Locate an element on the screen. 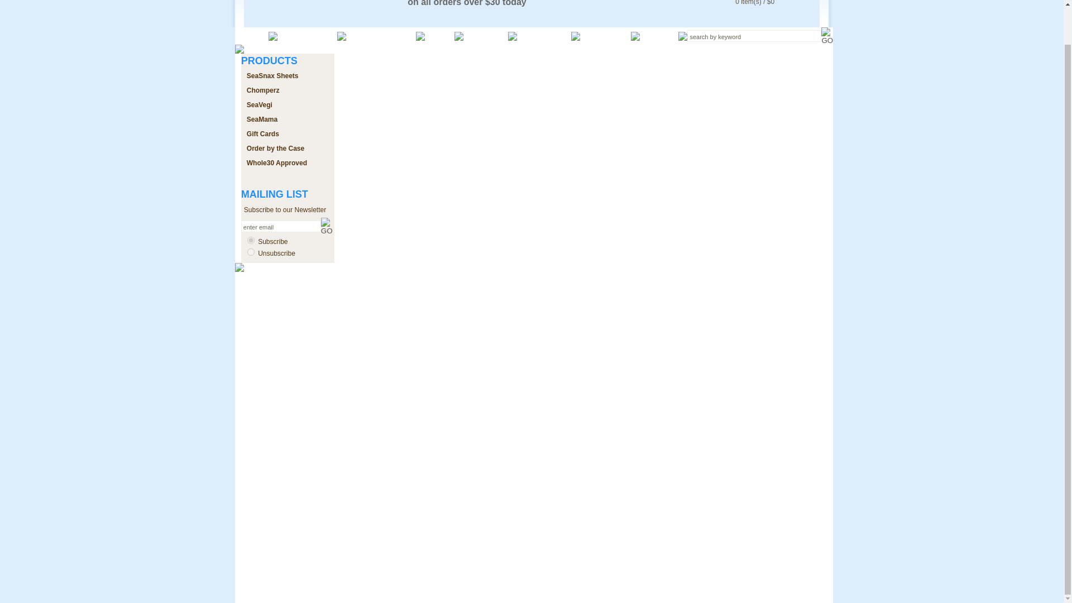 This screenshot has width=1072, height=603. 1 is located at coordinates (251, 240).